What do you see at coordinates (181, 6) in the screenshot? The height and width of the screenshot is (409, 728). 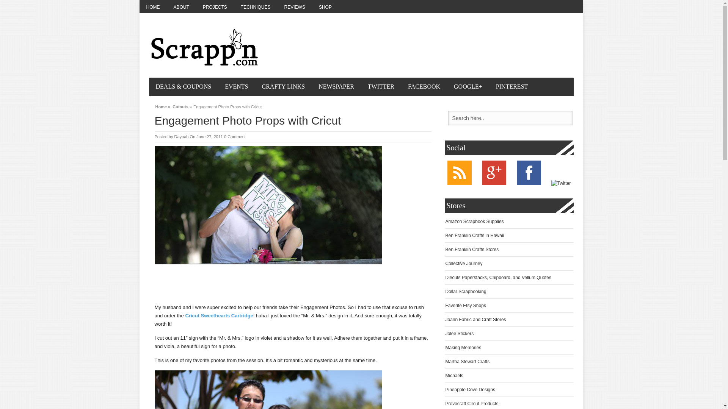 I see `ABOUT` at bounding box center [181, 6].